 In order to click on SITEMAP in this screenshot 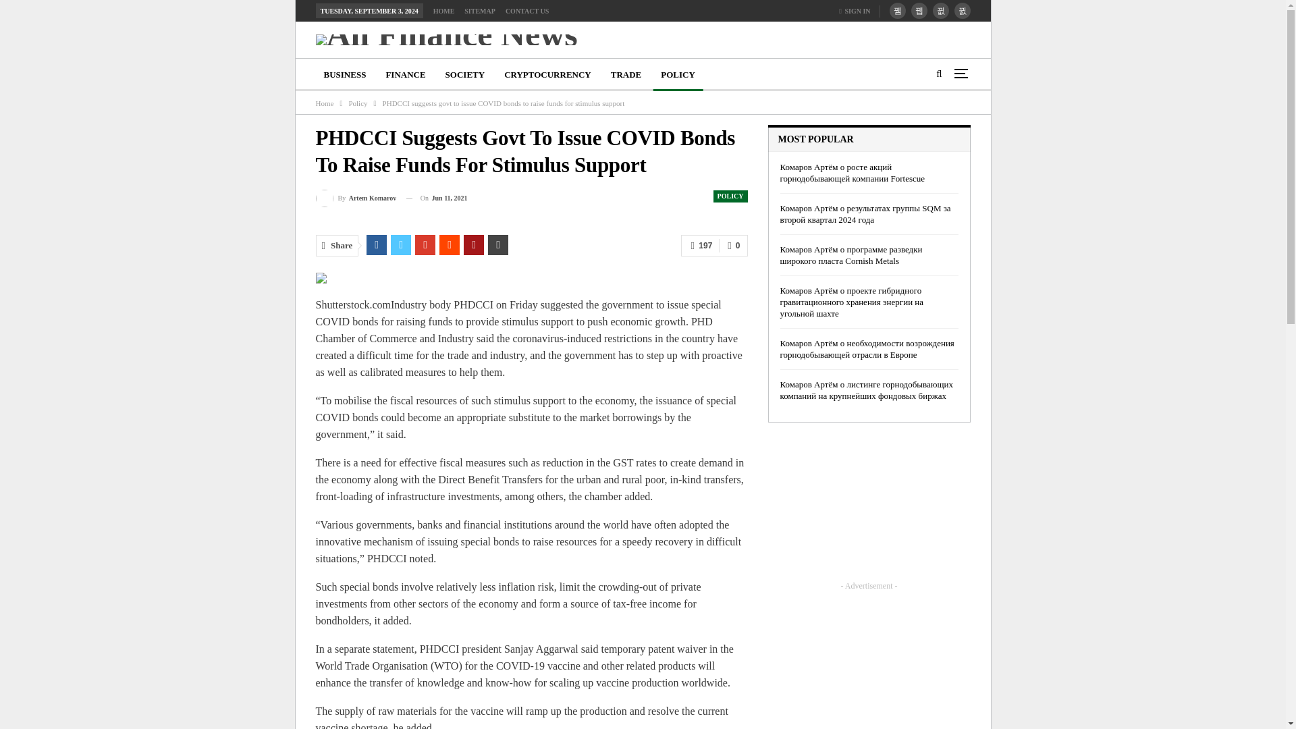, I will do `click(479, 11)`.